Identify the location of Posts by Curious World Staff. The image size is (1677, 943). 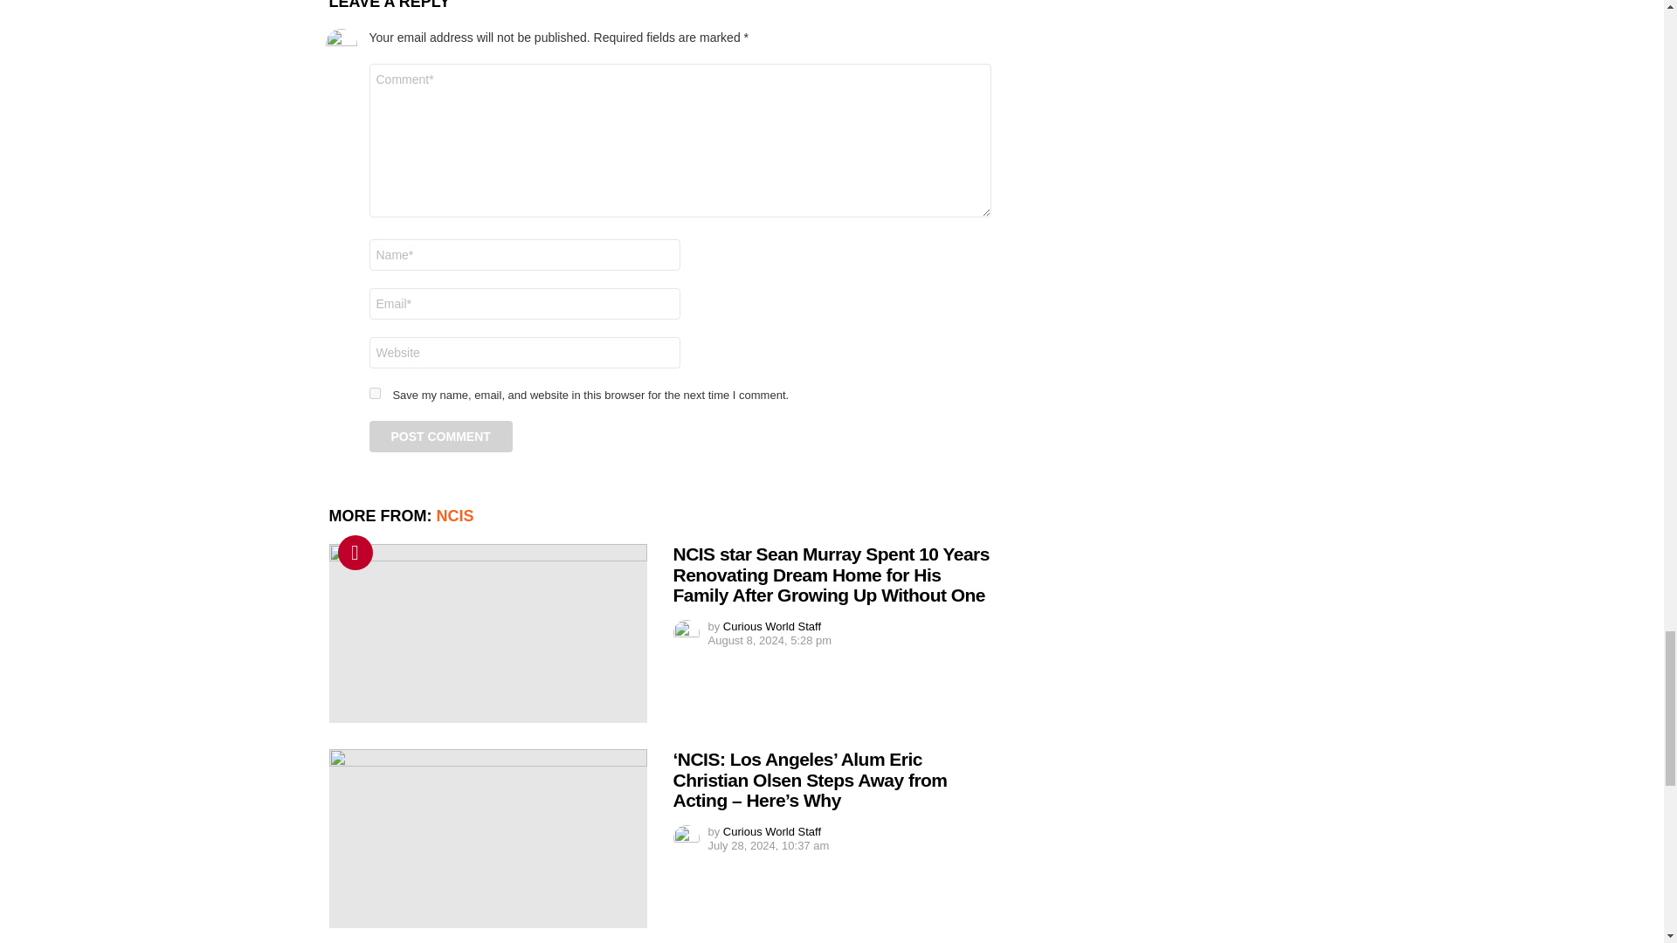
(772, 625).